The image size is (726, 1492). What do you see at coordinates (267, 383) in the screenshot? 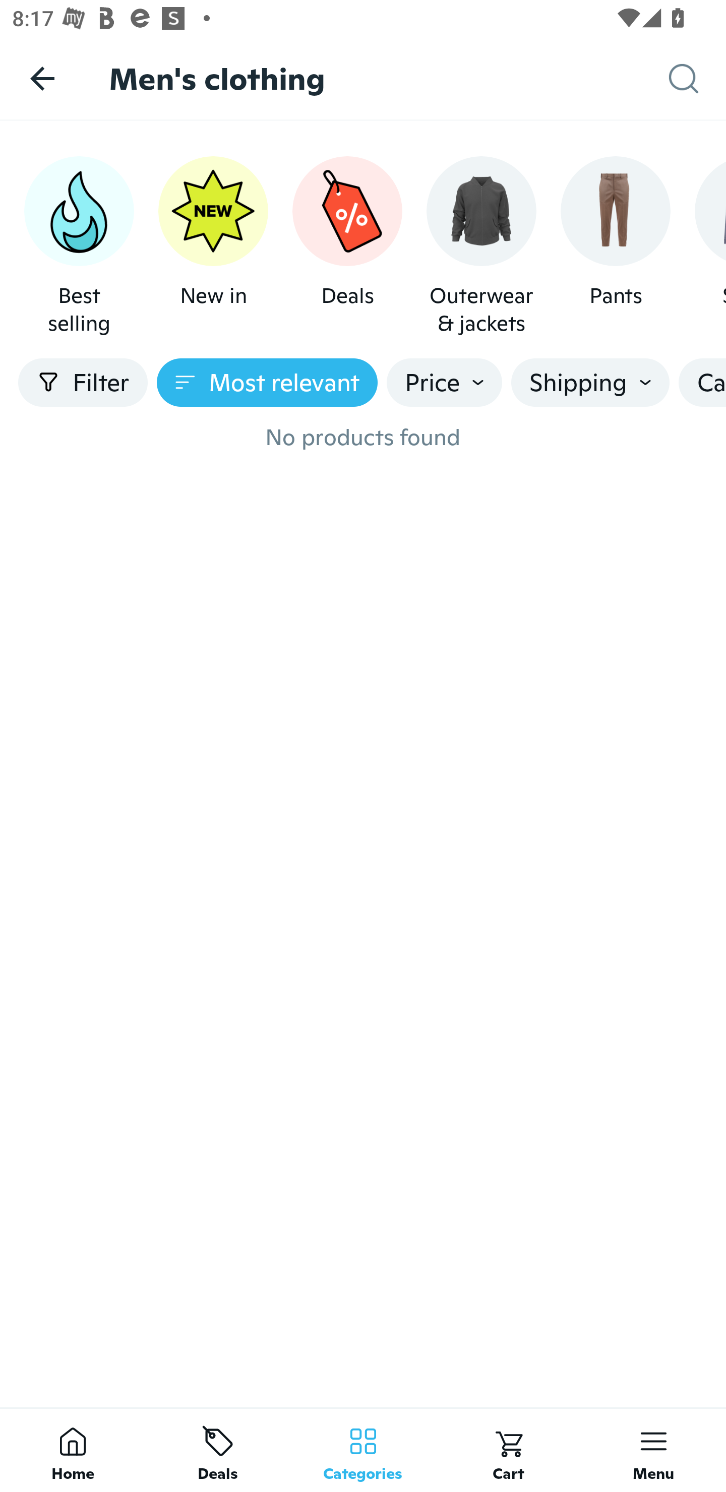
I see `Most relevant` at bounding box center [267, 383].